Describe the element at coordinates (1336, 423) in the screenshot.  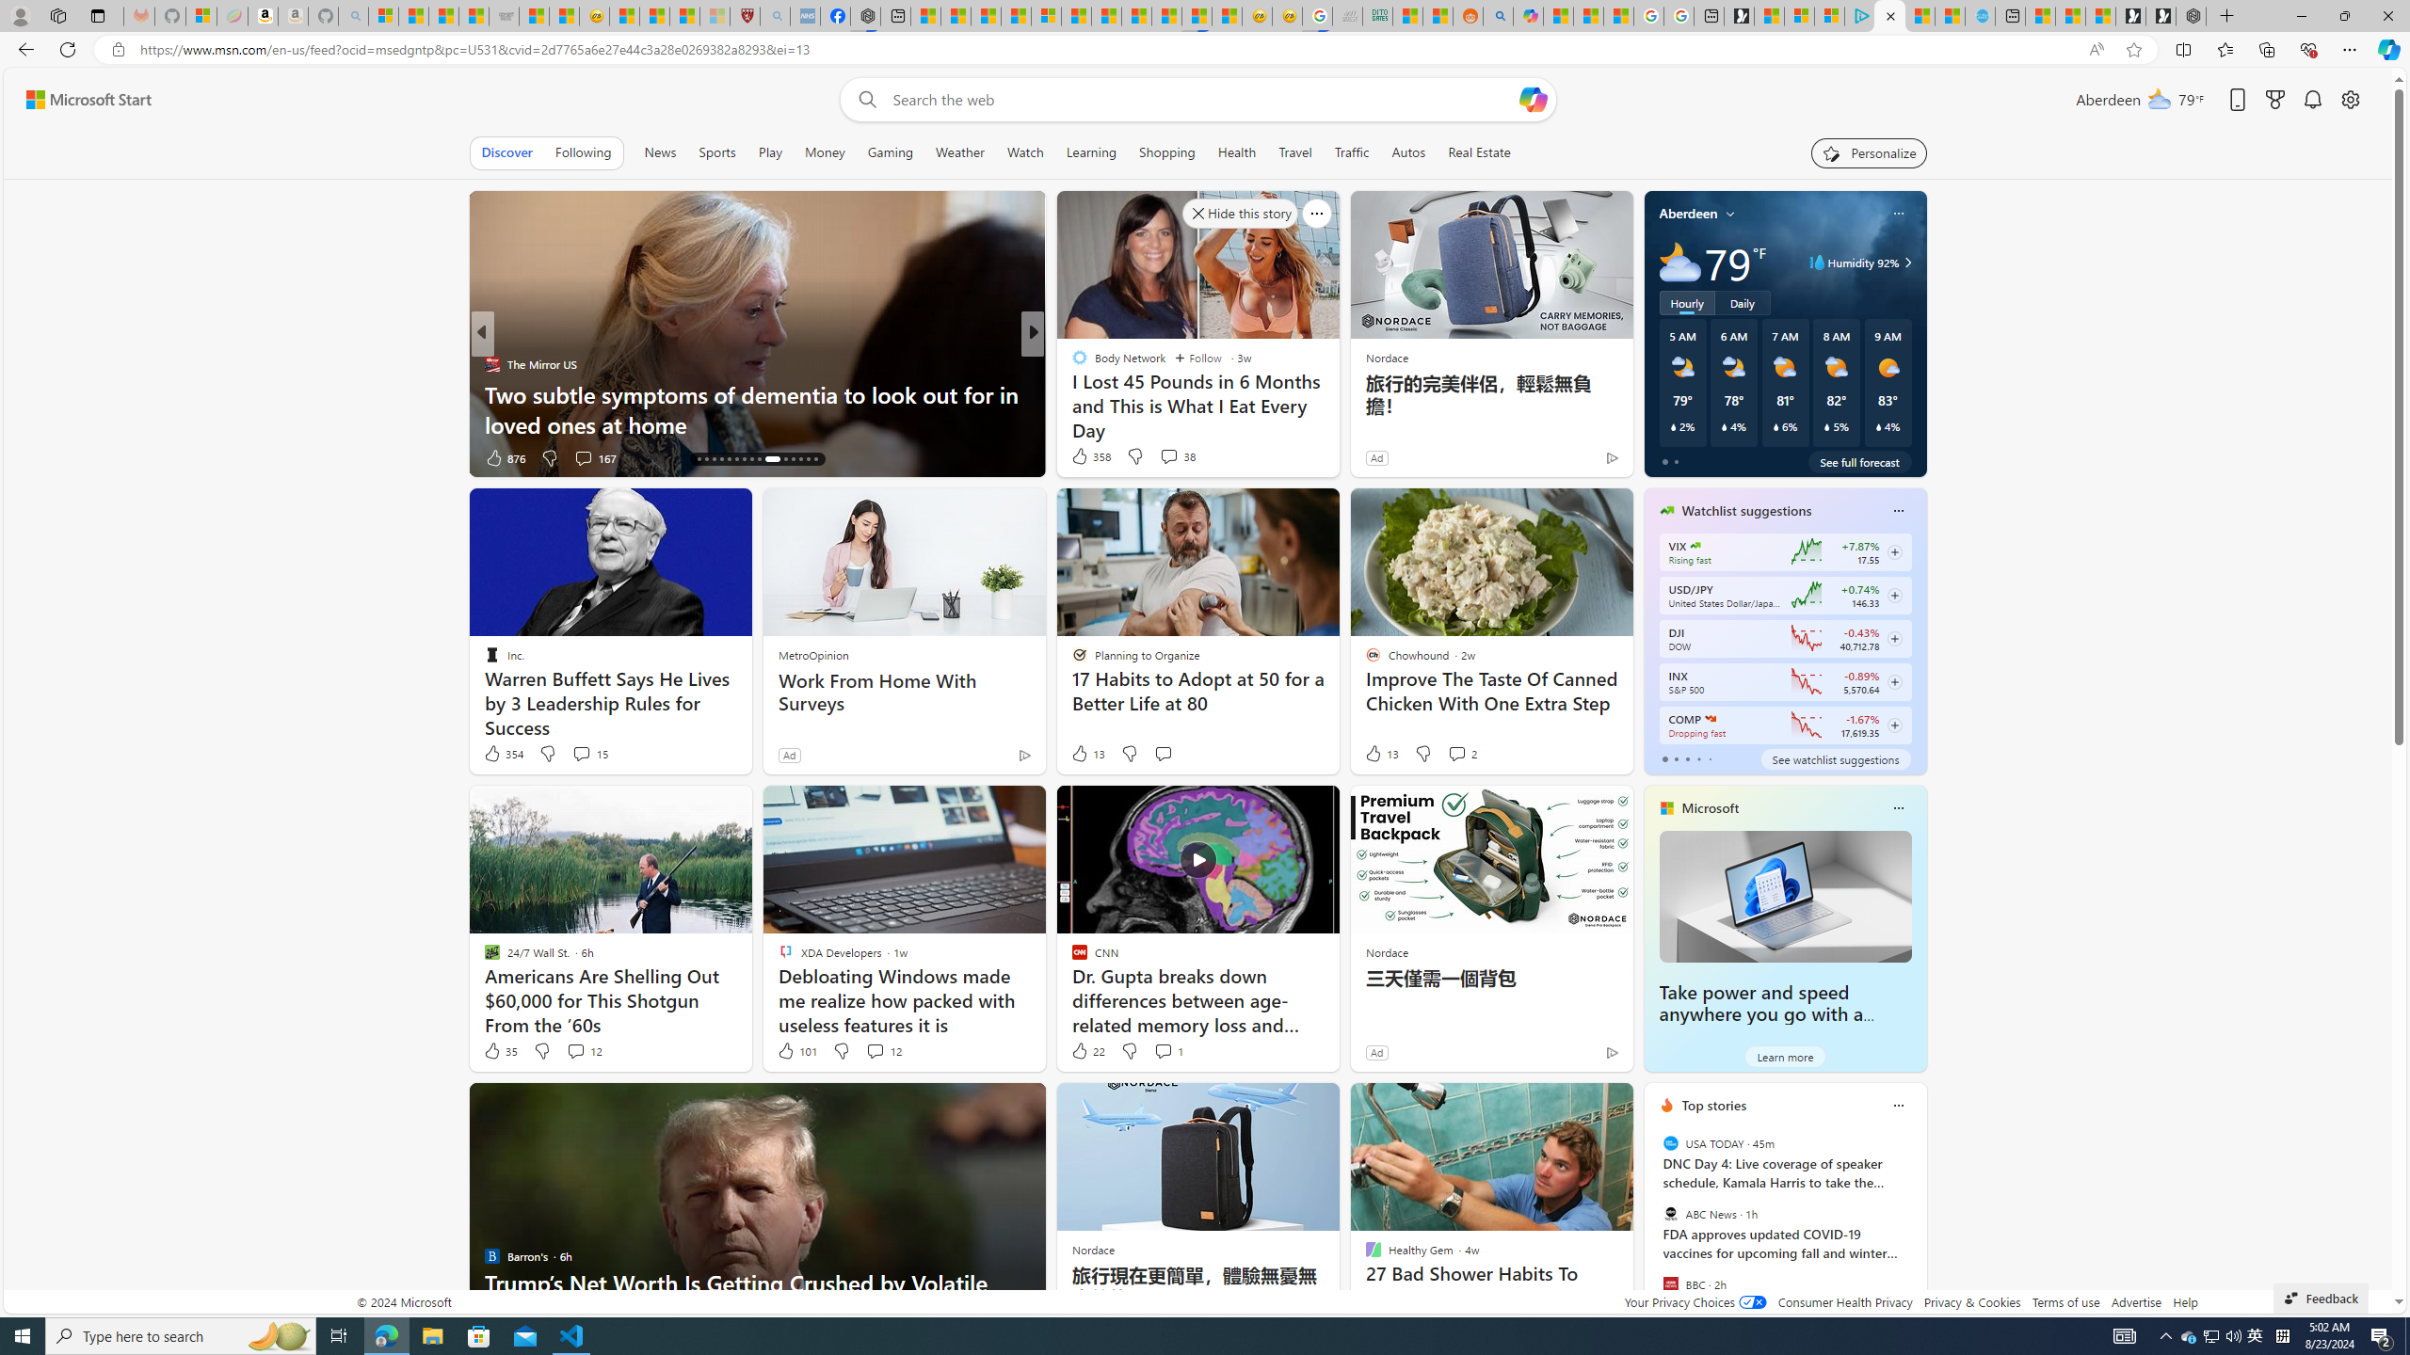
I see `The Best Single Stock to Own for 5 Years` at that location.